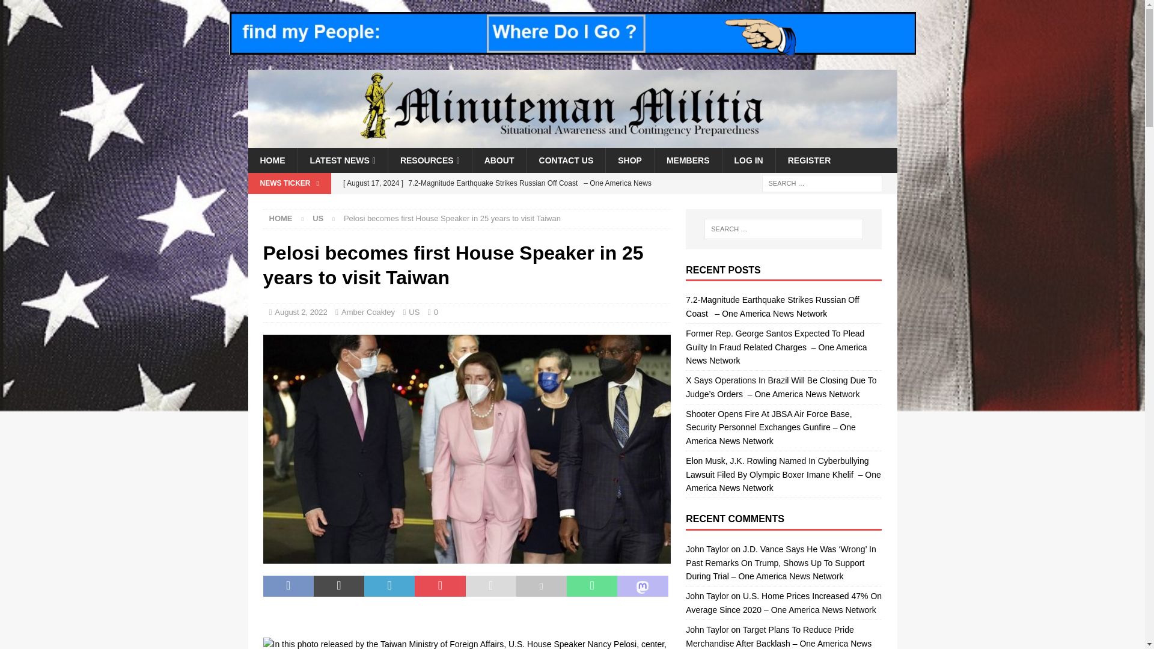  Describe the element at coordinates (317, 219) in the screenshot. I see `US` at that location.